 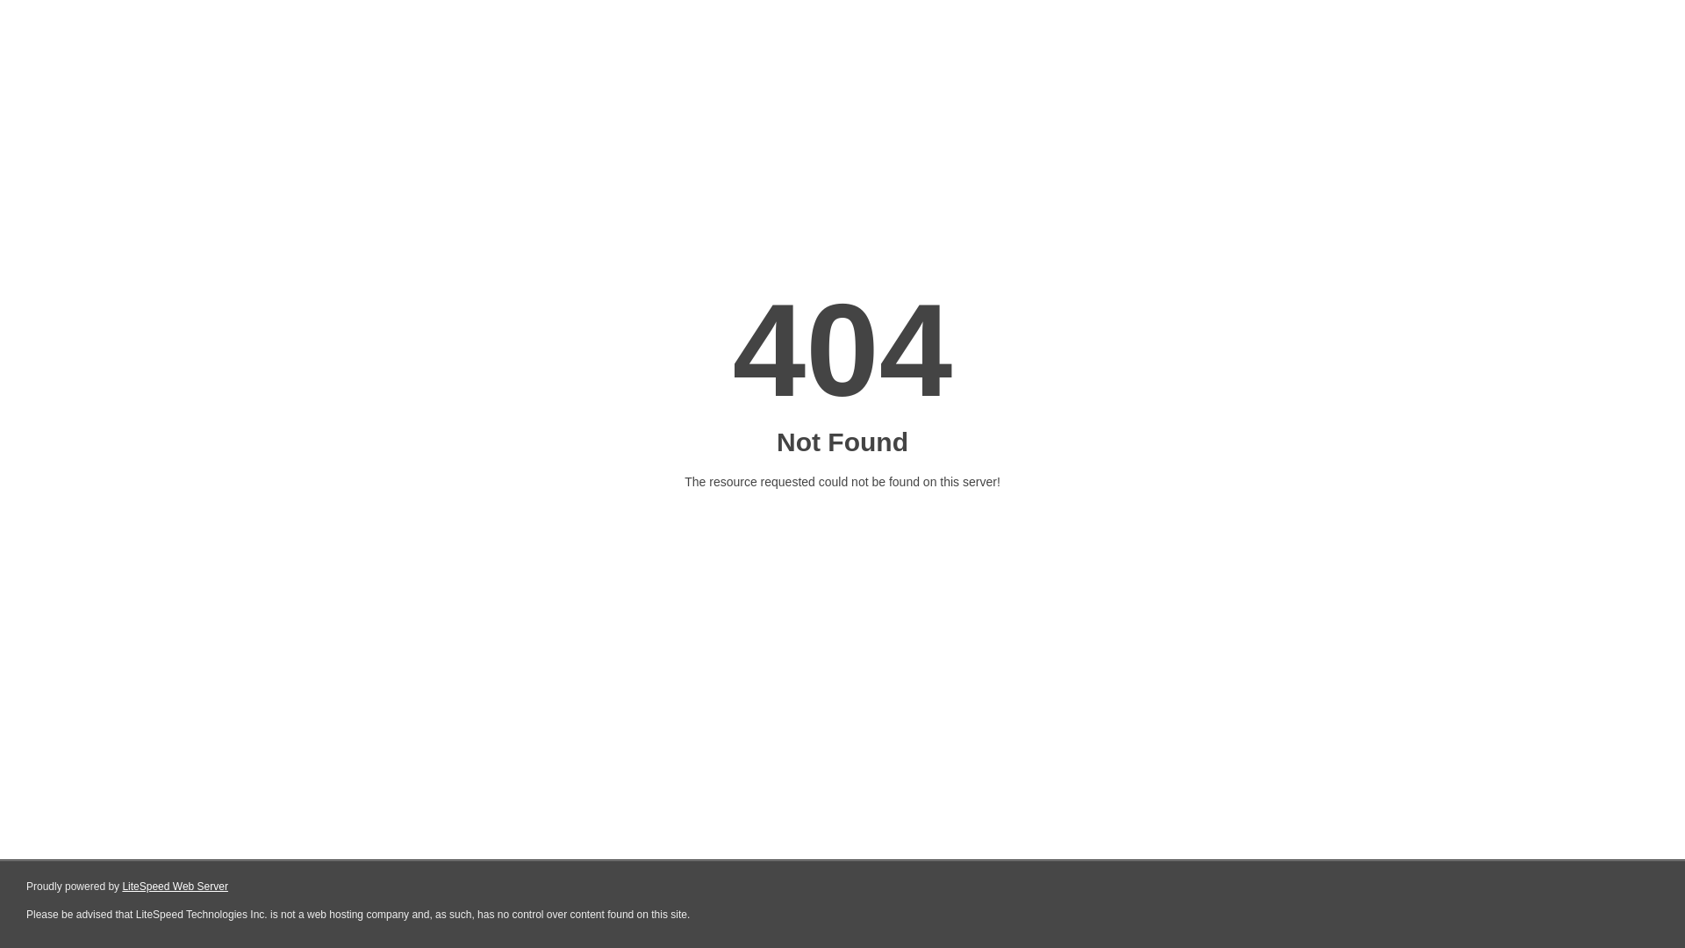 What do you see at coordinates (176, 887) in the screenshot?
I see `LiteSpeed Web Server` at bounding box center [176, 887].